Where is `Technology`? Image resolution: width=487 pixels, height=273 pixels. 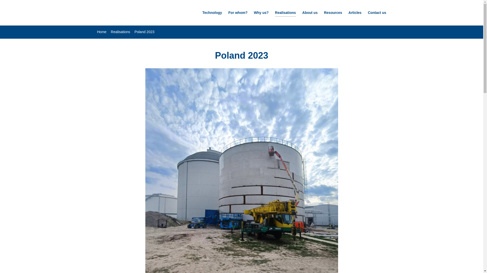 Technology is located at coordinates (212, 14).